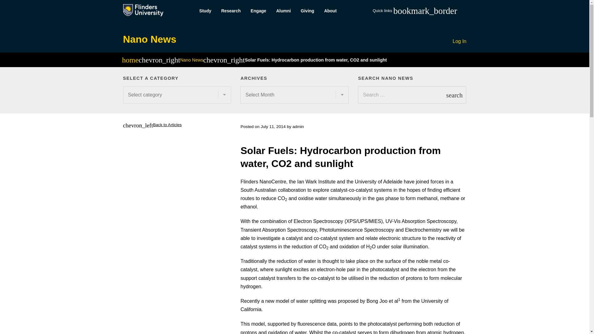  Describe the element at coordinates (298, 126) in the screenshot. I see `admin` at that location.